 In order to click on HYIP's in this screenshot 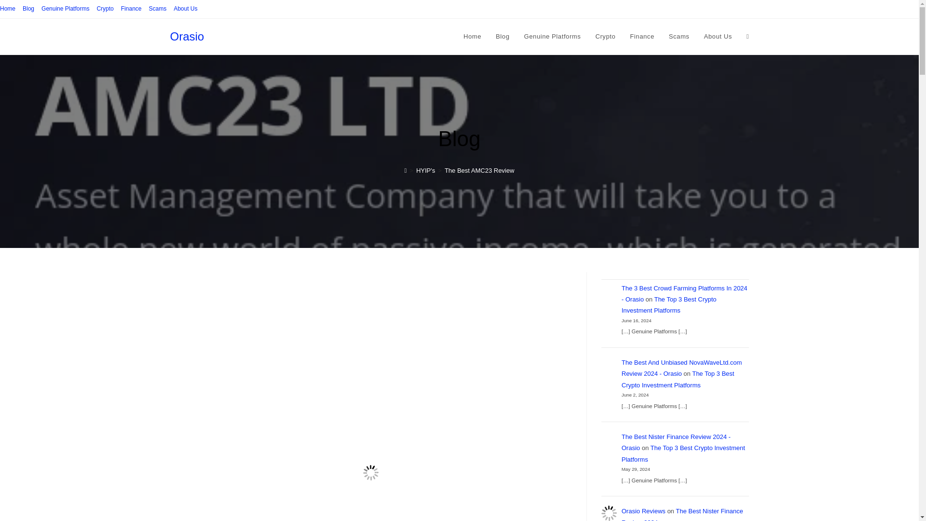, I will do `click(425, 170)`.